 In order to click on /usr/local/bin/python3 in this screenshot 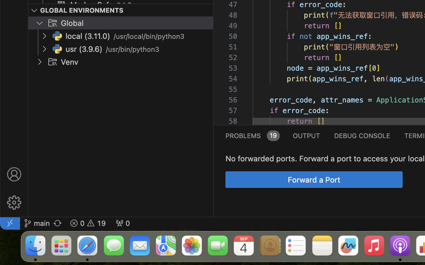, I will do `click(149, 37)`.